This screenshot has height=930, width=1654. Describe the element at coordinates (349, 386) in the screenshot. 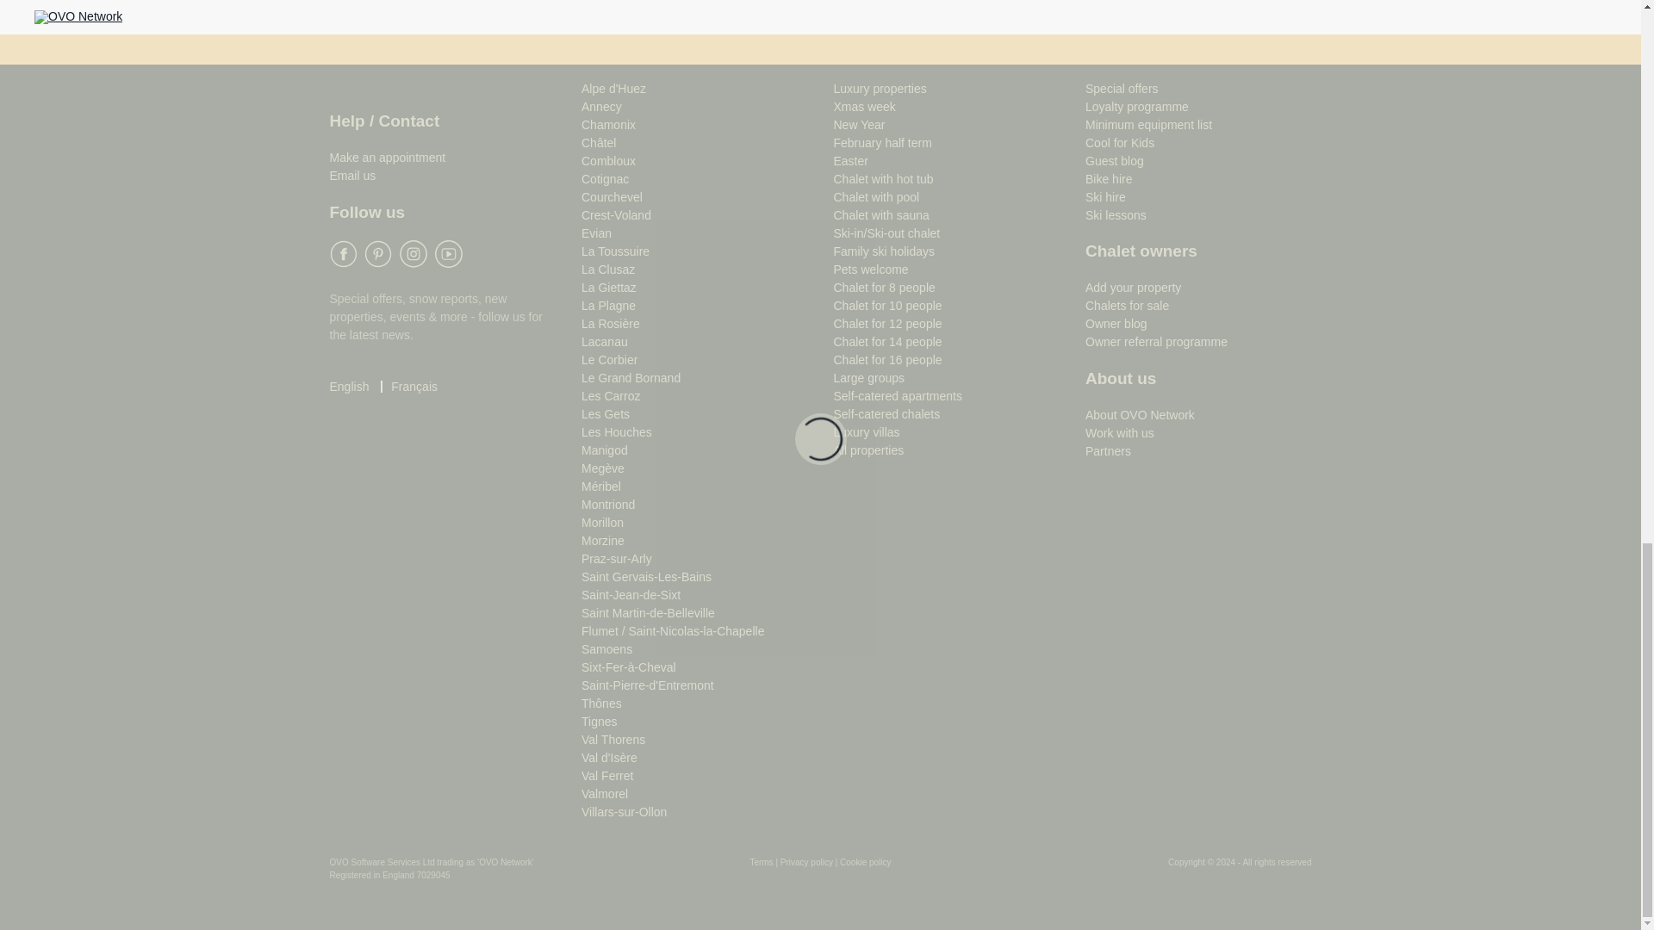

I see `English` at that location.